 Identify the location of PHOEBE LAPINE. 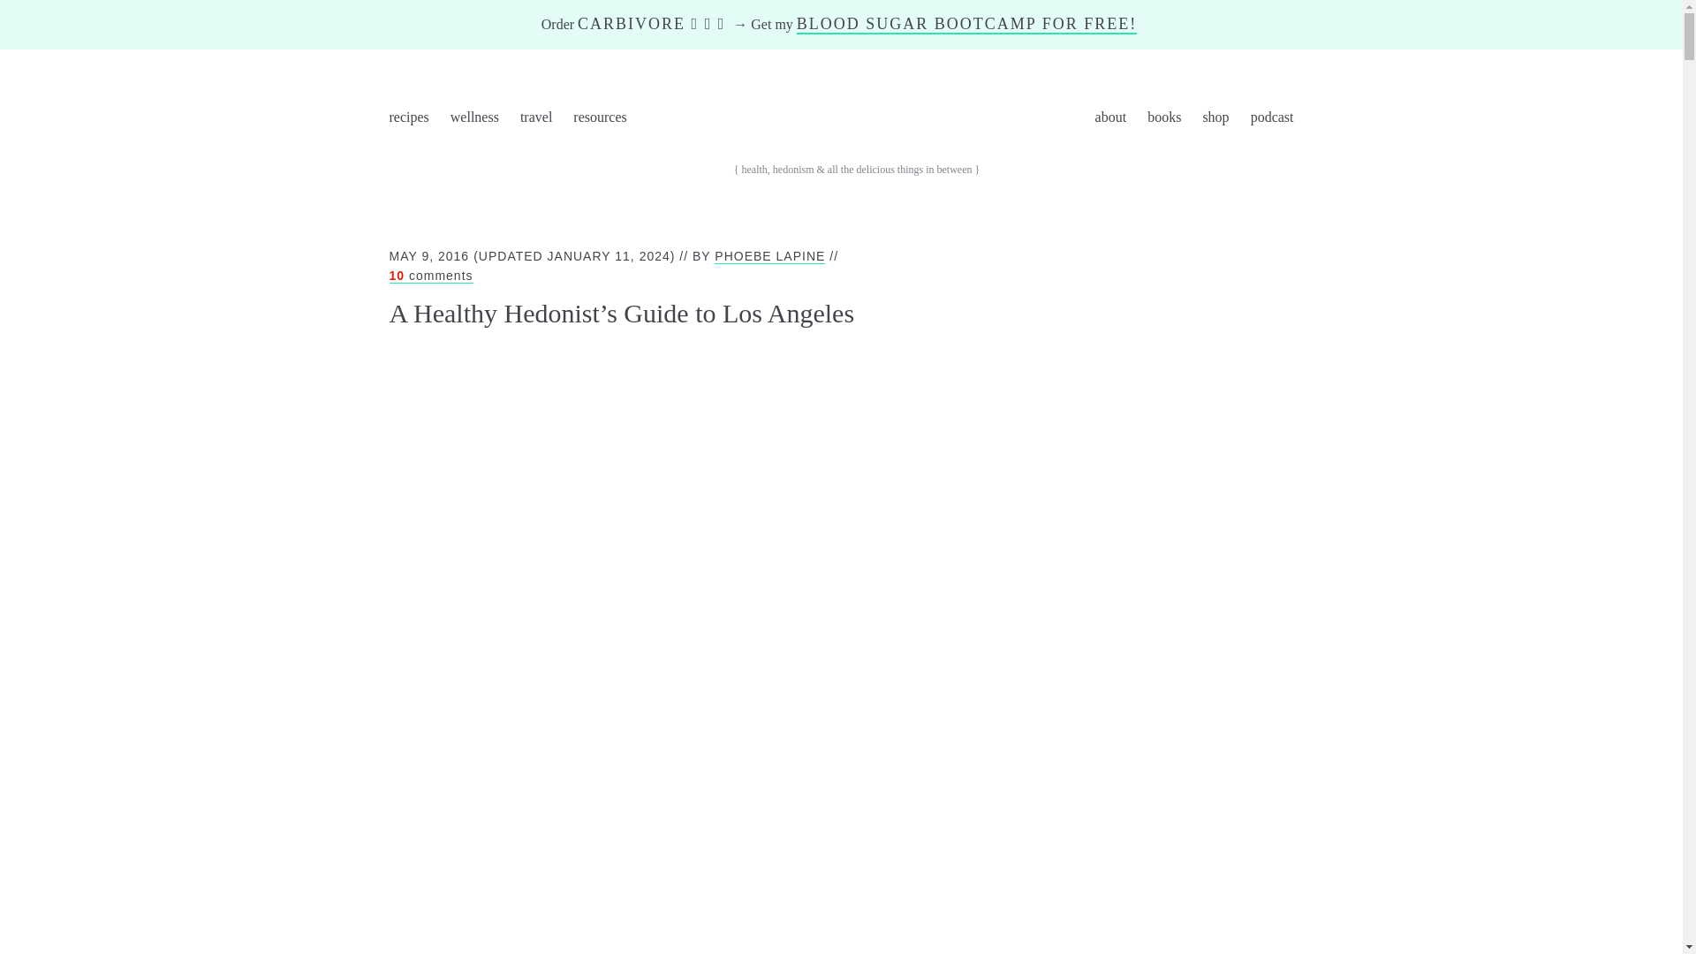
(768, 256).